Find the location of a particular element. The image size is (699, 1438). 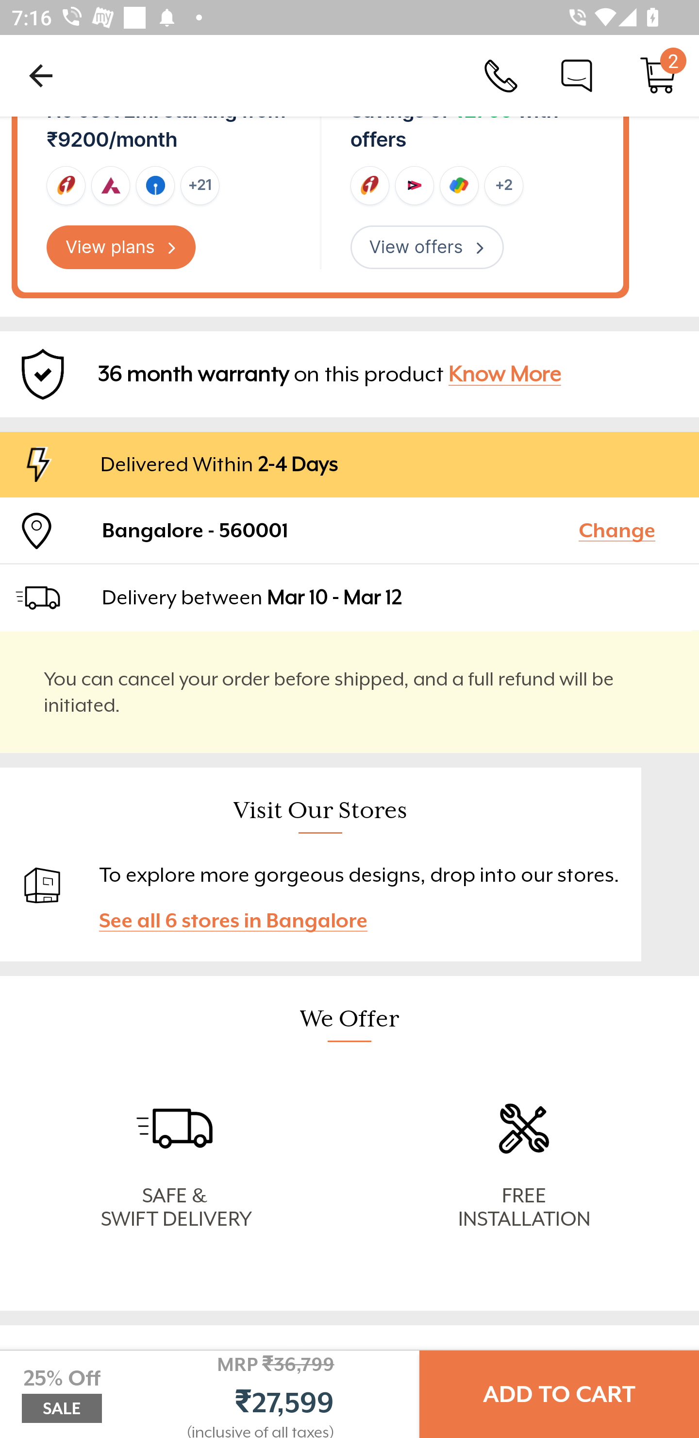

Call Us is located at coordinates (501, 75).